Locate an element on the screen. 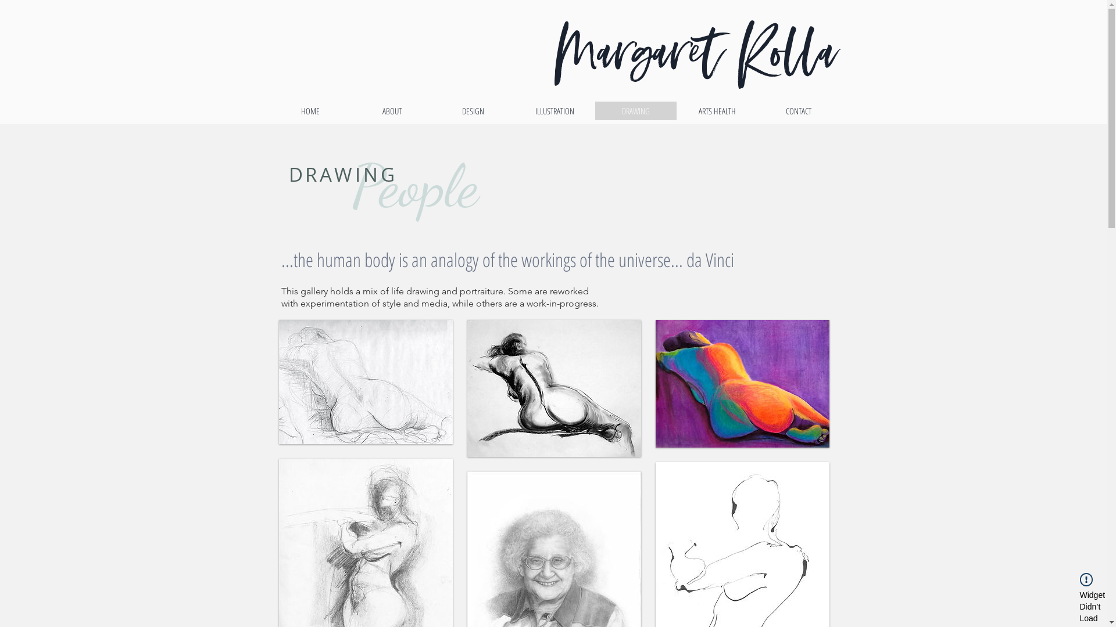 This screenshot has width=1116, height=627. ARTS HEALTH is located at coordinates (717, 111).